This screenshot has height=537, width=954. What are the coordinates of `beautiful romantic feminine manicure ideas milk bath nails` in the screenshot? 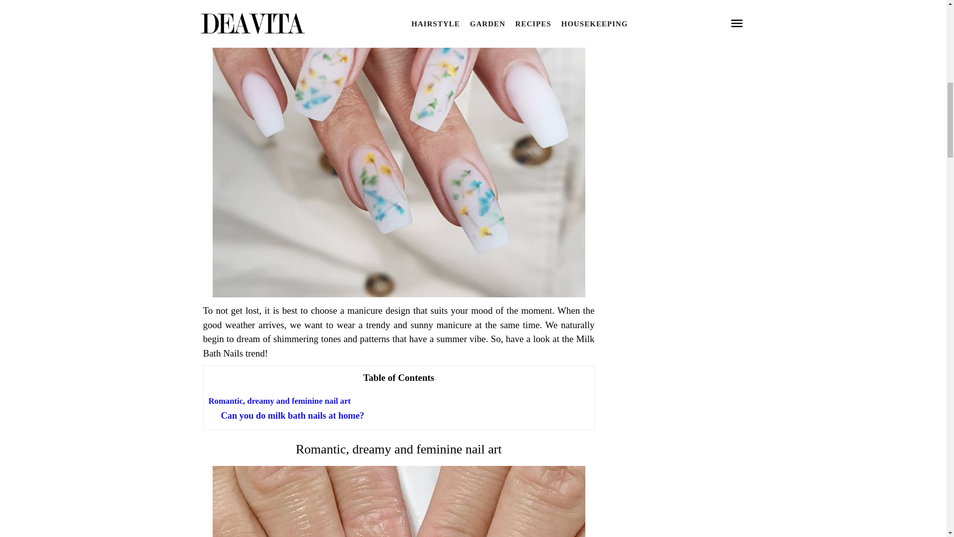 It's located at (399, 501).